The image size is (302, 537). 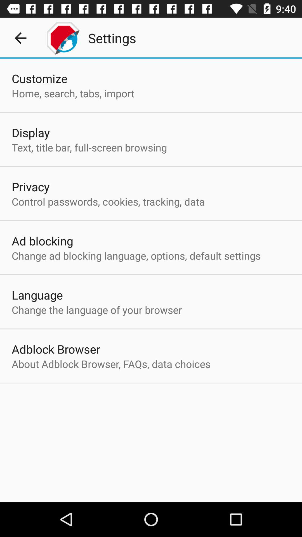 What do you see at coordinates (31, 187) in the screenshot?
I see `tap the icon above control passwords cookies icon` at bounding box center [31, 187].